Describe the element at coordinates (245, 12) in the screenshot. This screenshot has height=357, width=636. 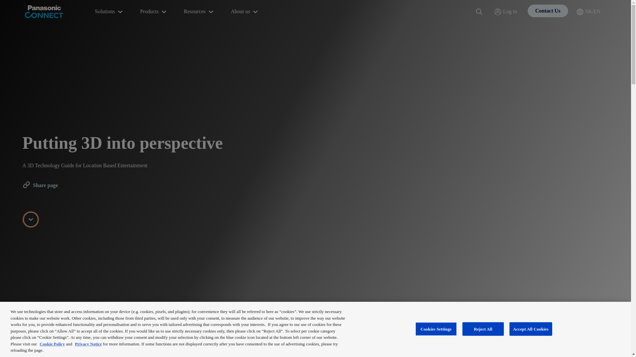
I see `About us` at that location.